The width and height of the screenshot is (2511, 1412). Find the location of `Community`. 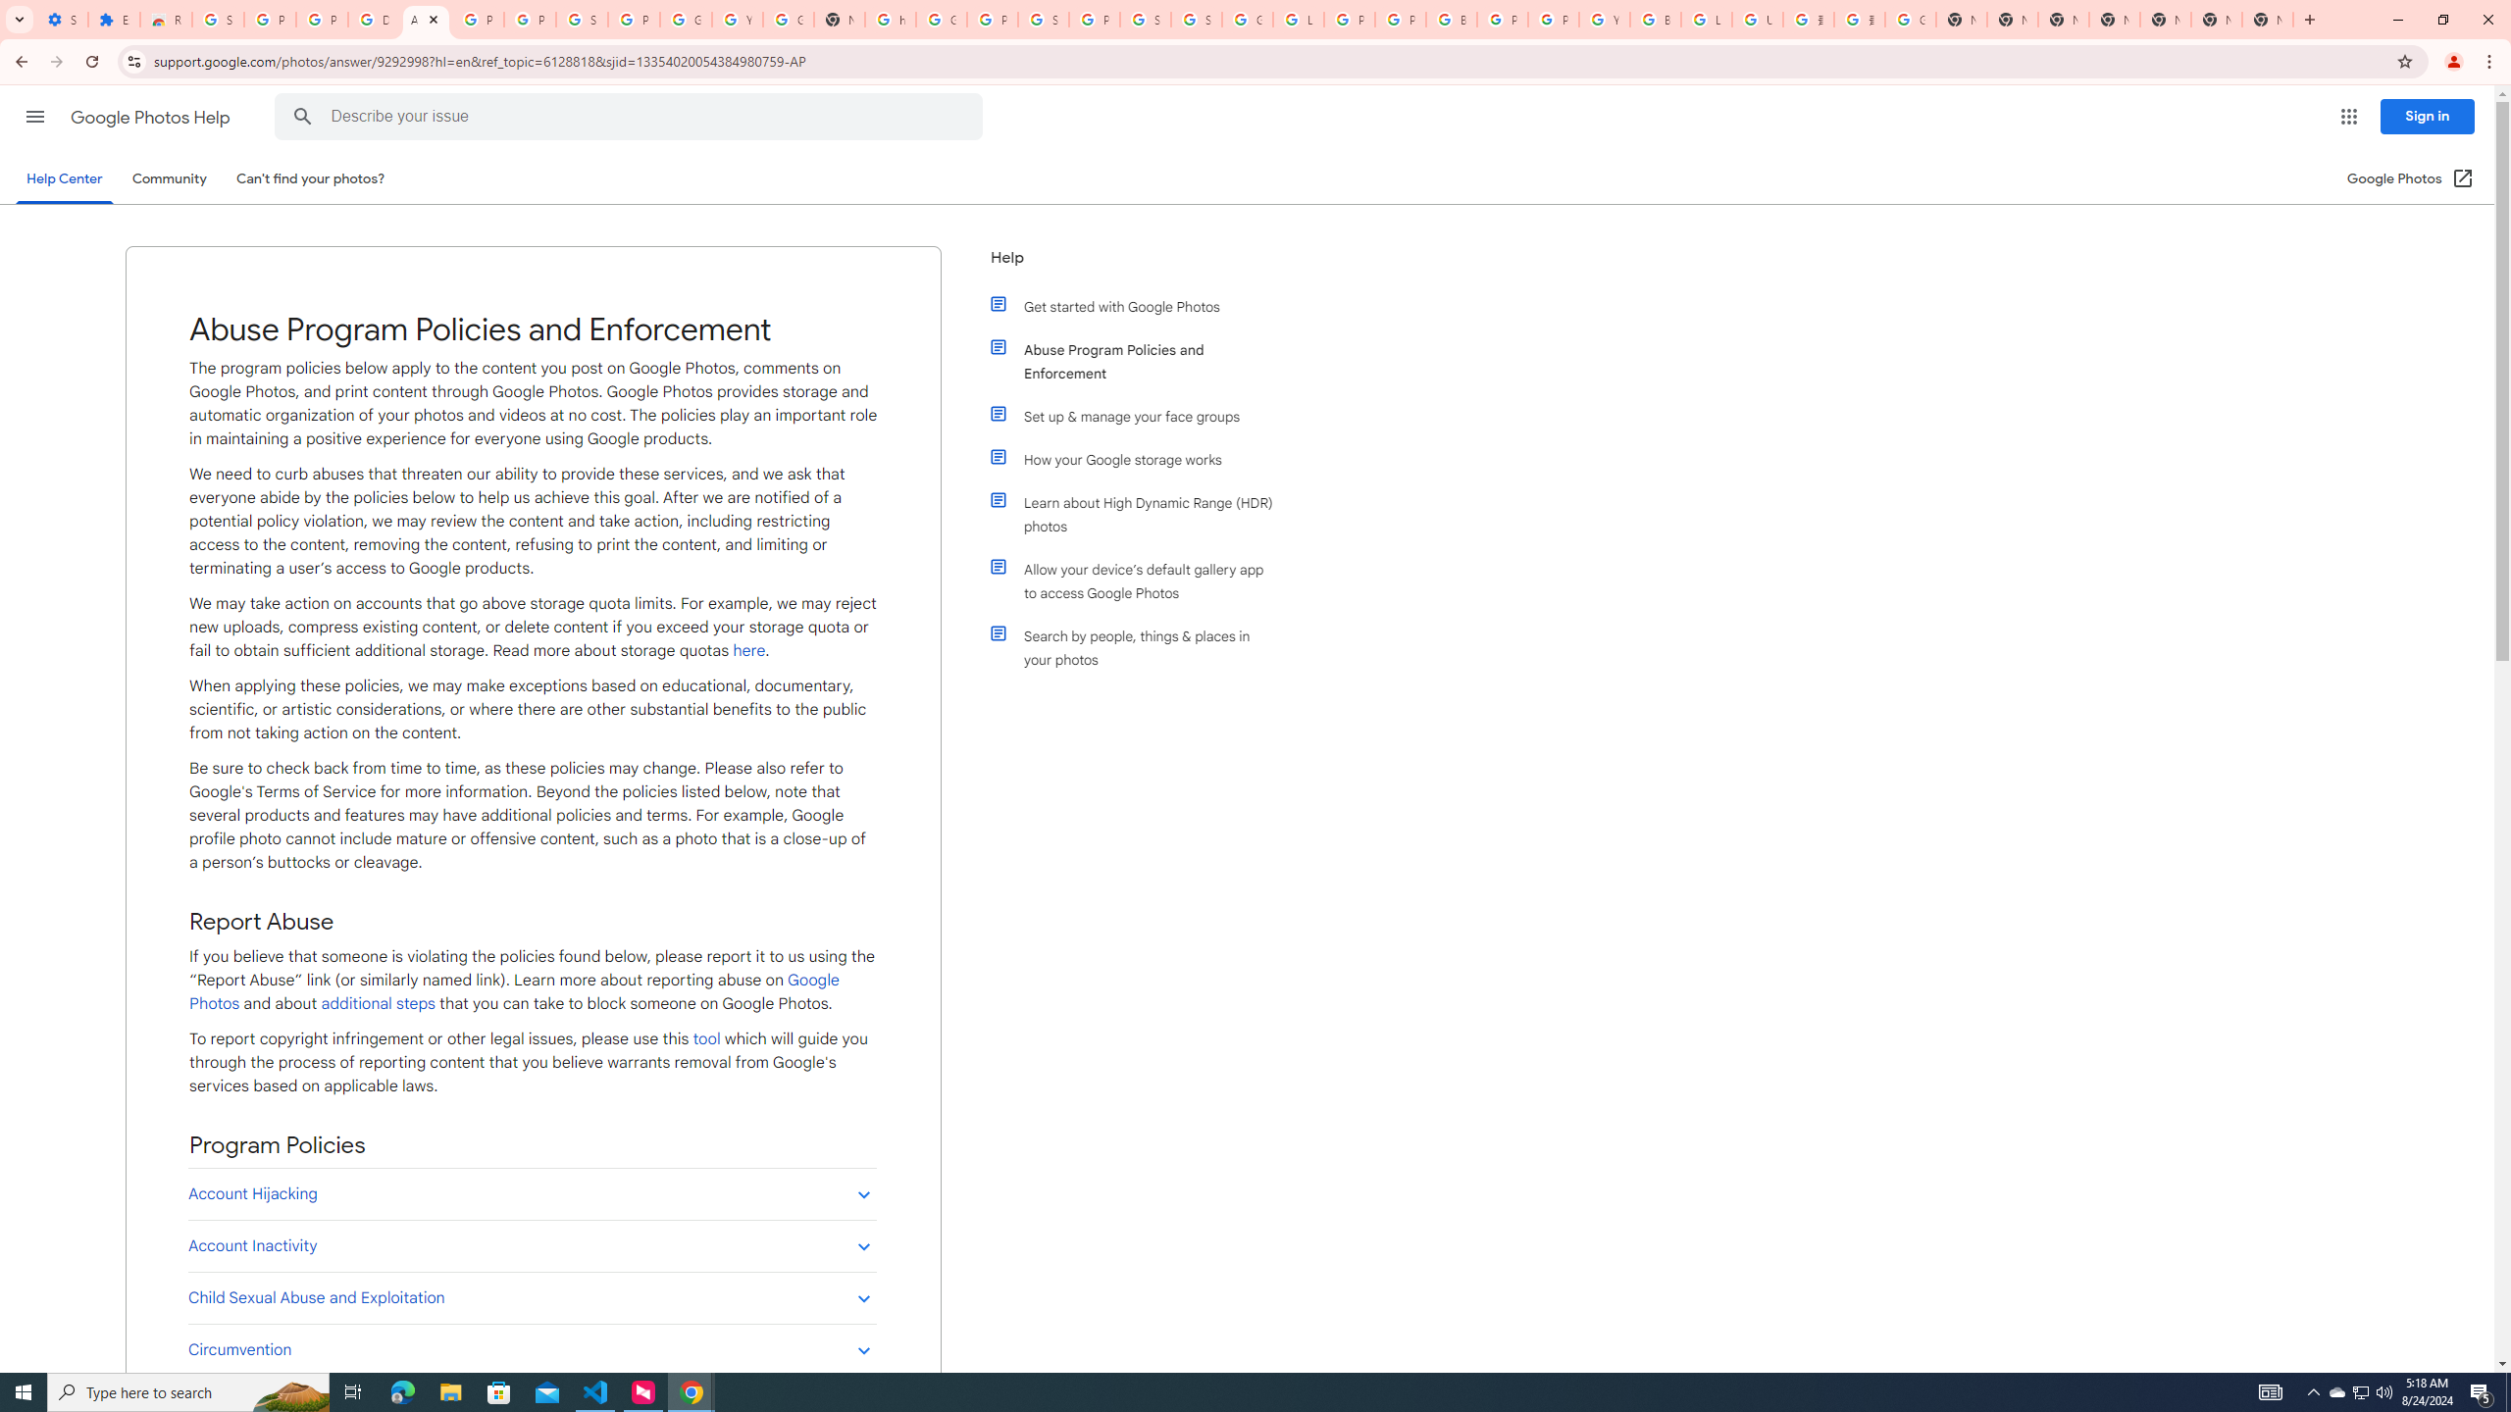

Community is located at coordinates (169, 178).